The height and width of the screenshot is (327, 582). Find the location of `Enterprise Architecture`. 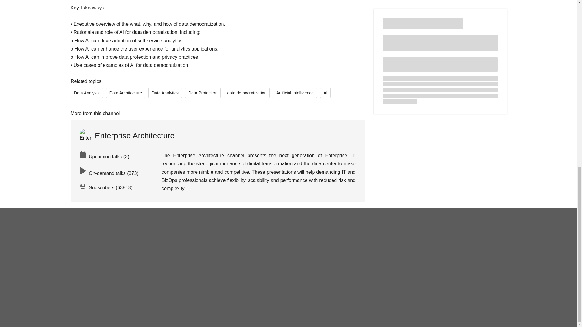

Enterprise Architecture is located at coordinates (127, 135).